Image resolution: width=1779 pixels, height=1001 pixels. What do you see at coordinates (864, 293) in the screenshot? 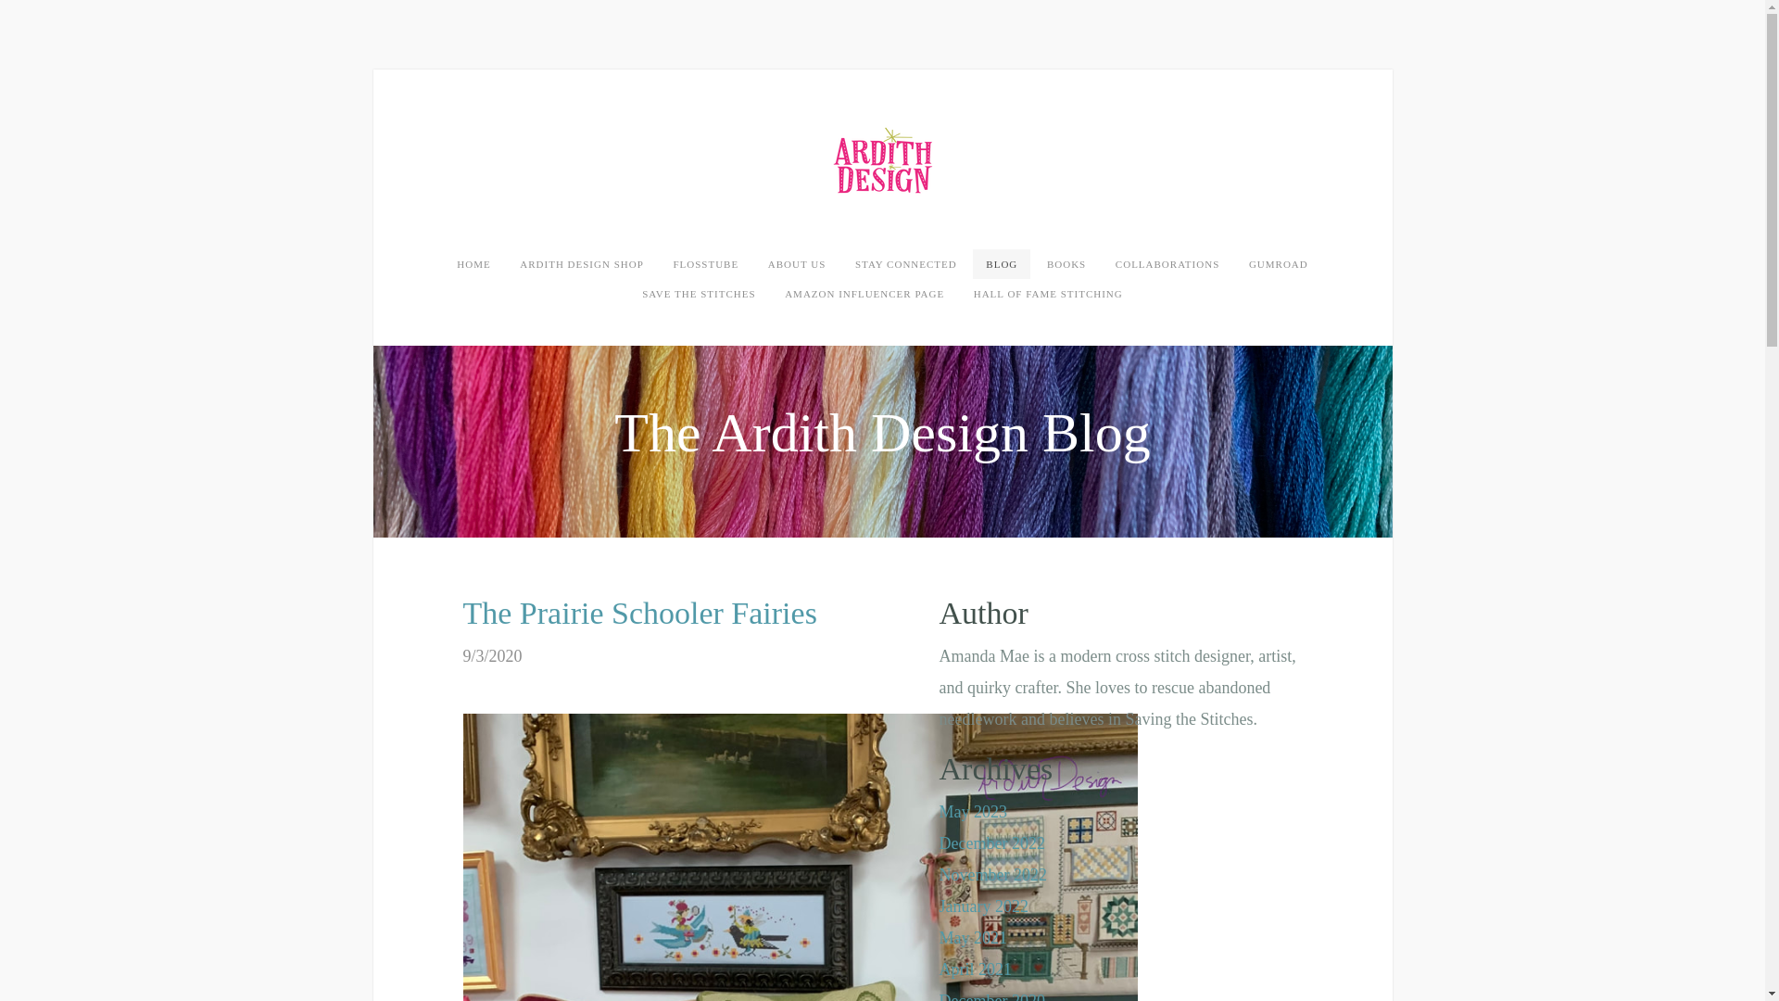
I see `AMAZON INFLUENCER PAGE` at bounding box center [864, 293].